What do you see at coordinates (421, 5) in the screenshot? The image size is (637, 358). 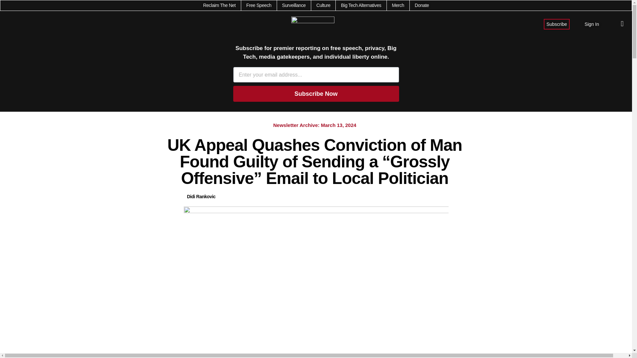 I see `Donate` at bounding box center [421, 5].